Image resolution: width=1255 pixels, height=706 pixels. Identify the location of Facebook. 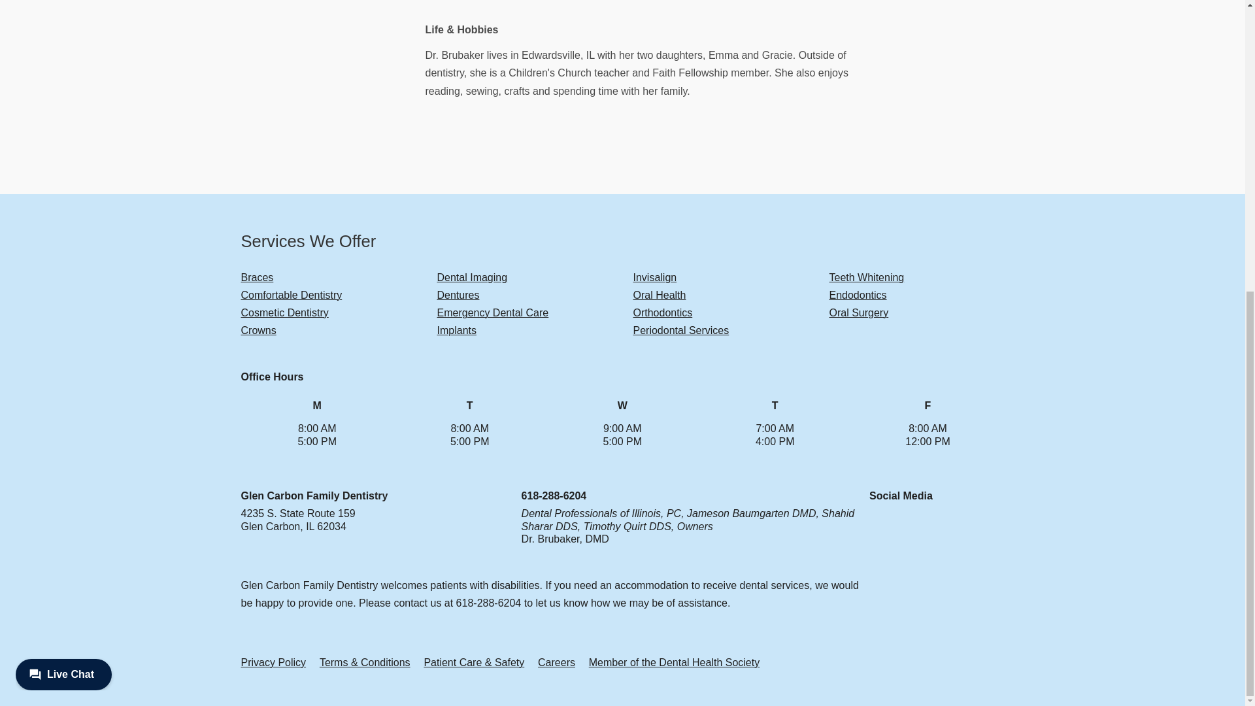
(880, 524).